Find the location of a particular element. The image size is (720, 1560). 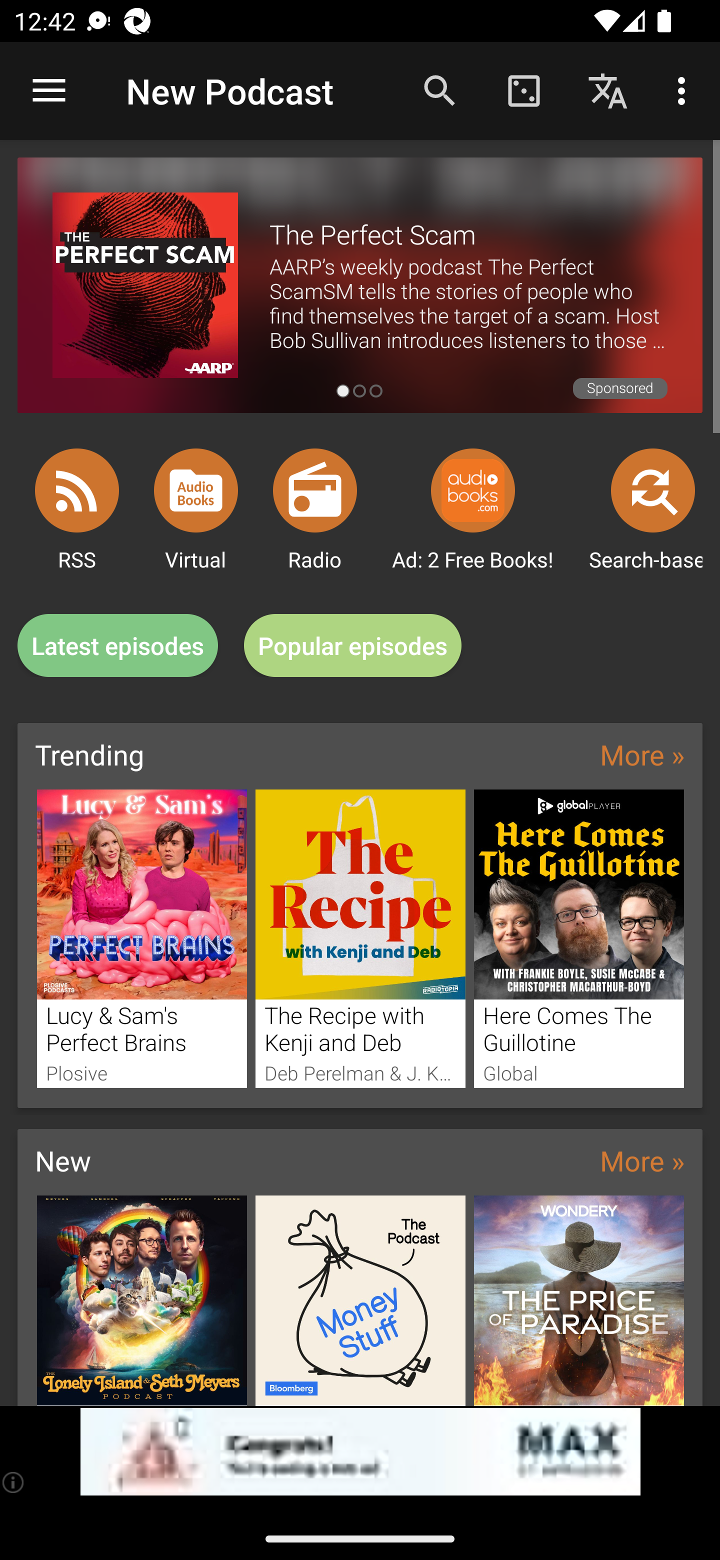

Latest episodes is located at coordinates (117, 646).